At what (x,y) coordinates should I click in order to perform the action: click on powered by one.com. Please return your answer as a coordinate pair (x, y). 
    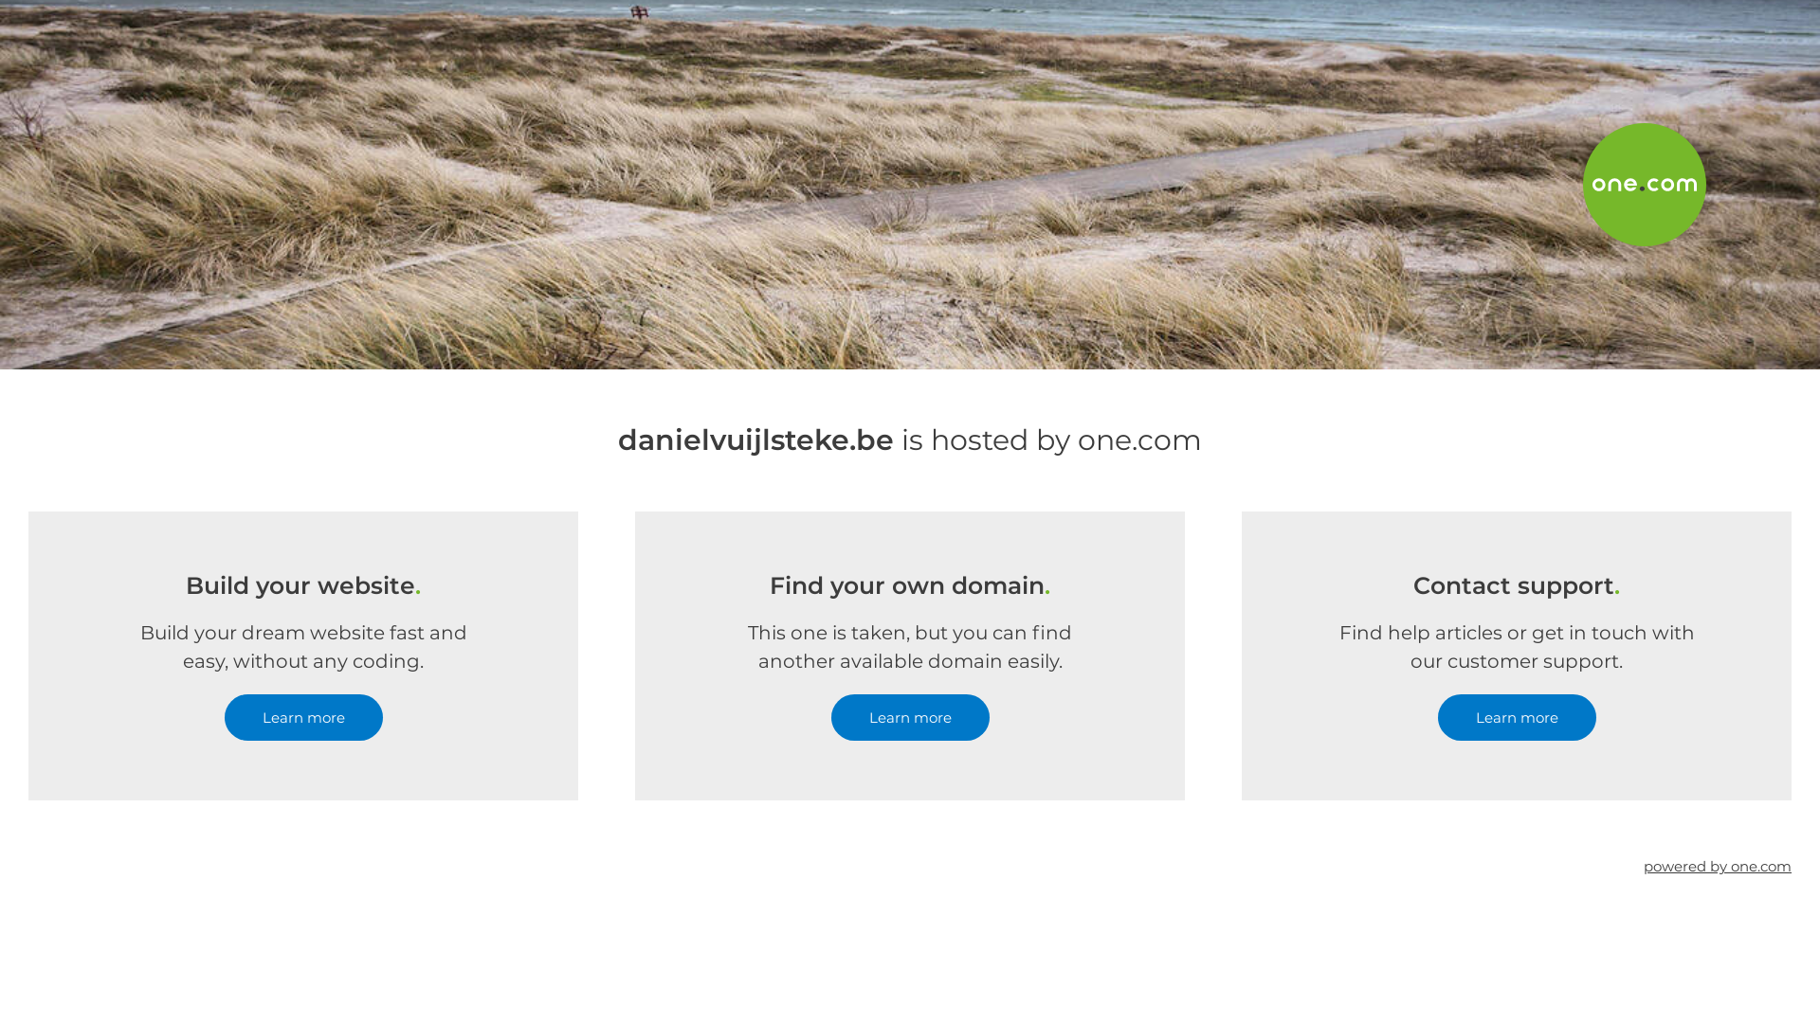
    Looking at the image, I should click on (1718, 866).